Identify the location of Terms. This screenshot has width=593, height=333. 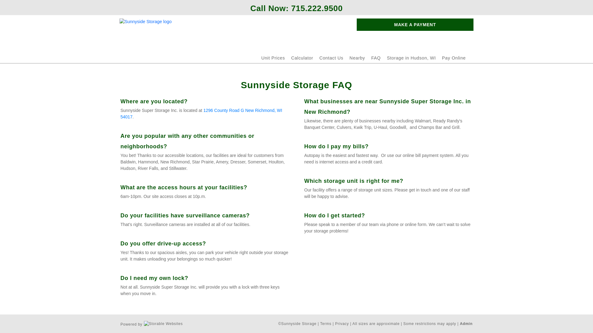
(326, 324).